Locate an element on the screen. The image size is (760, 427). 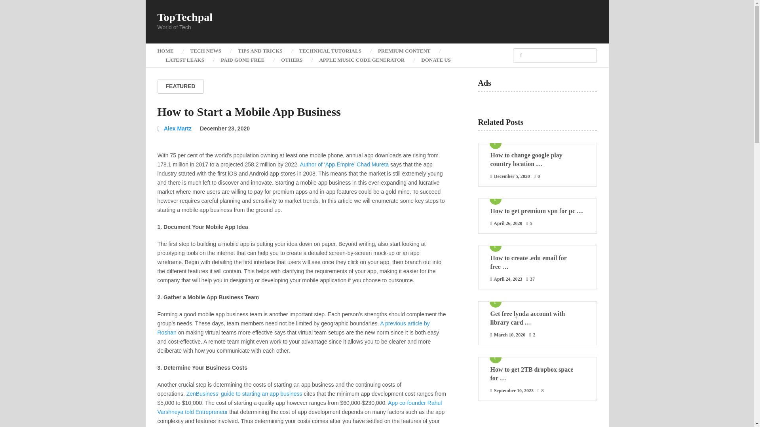
A previous article by Roshan is located at coordinates (294, 328).